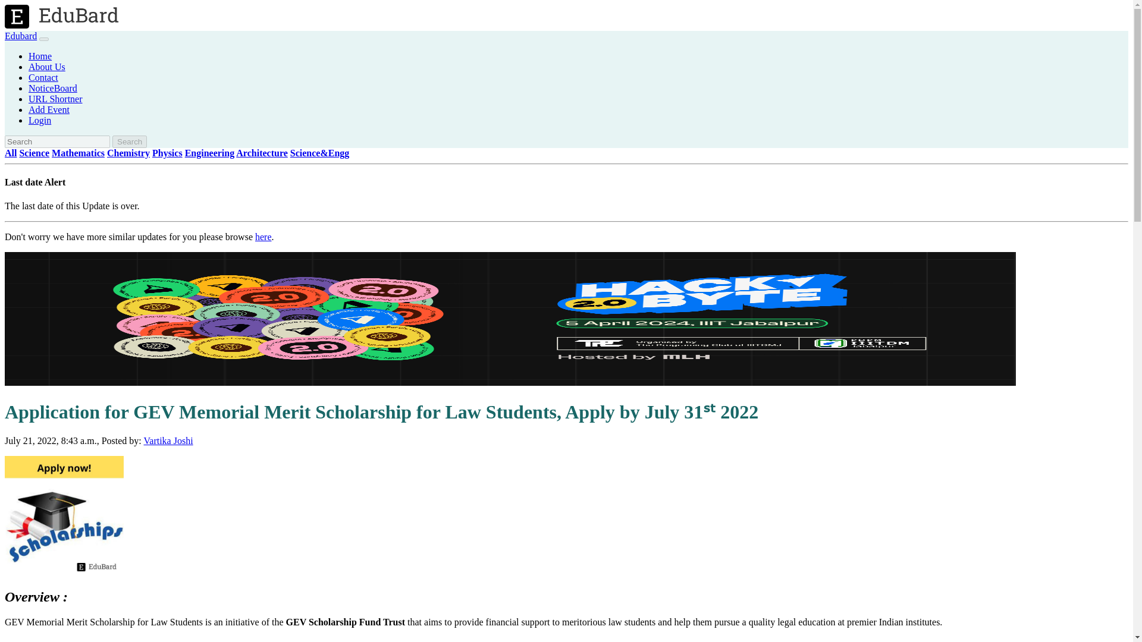 Image resolution: width=1142 pixels, height=642 pixels. What do you see at coordinates (40, 120) in the screenshot?
I see `Login` at bounding box center [40, 120].